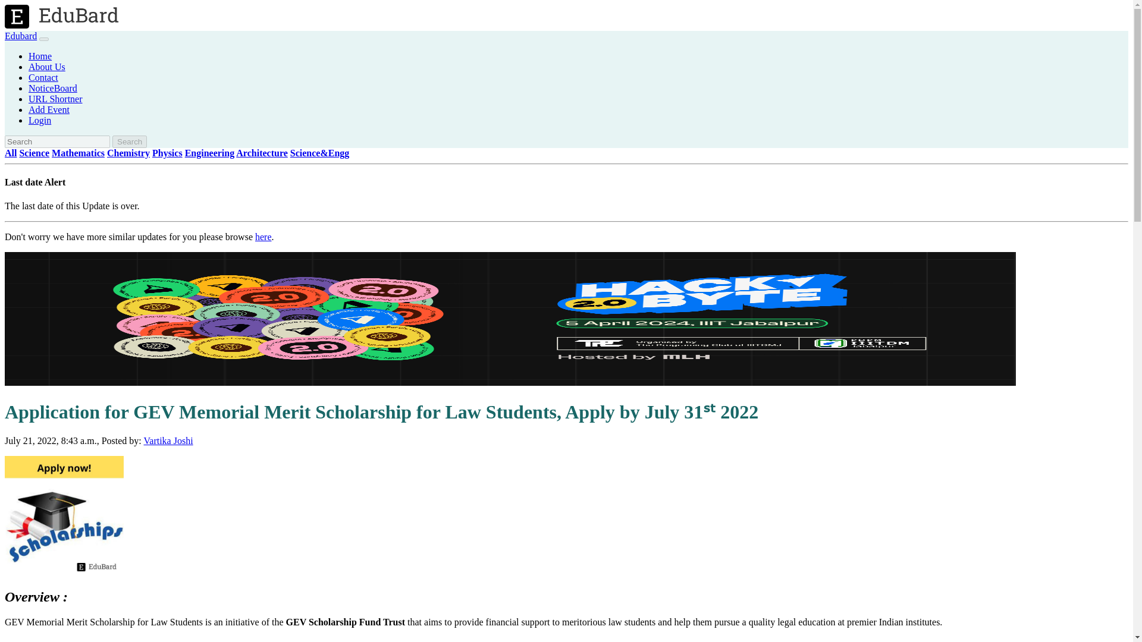 Image resolution: width=1142 pixels, height=642 pixels. What do you see at coordinates (40, 120) in the screenshot?
I see `Login` at bounding box center [40, 120].